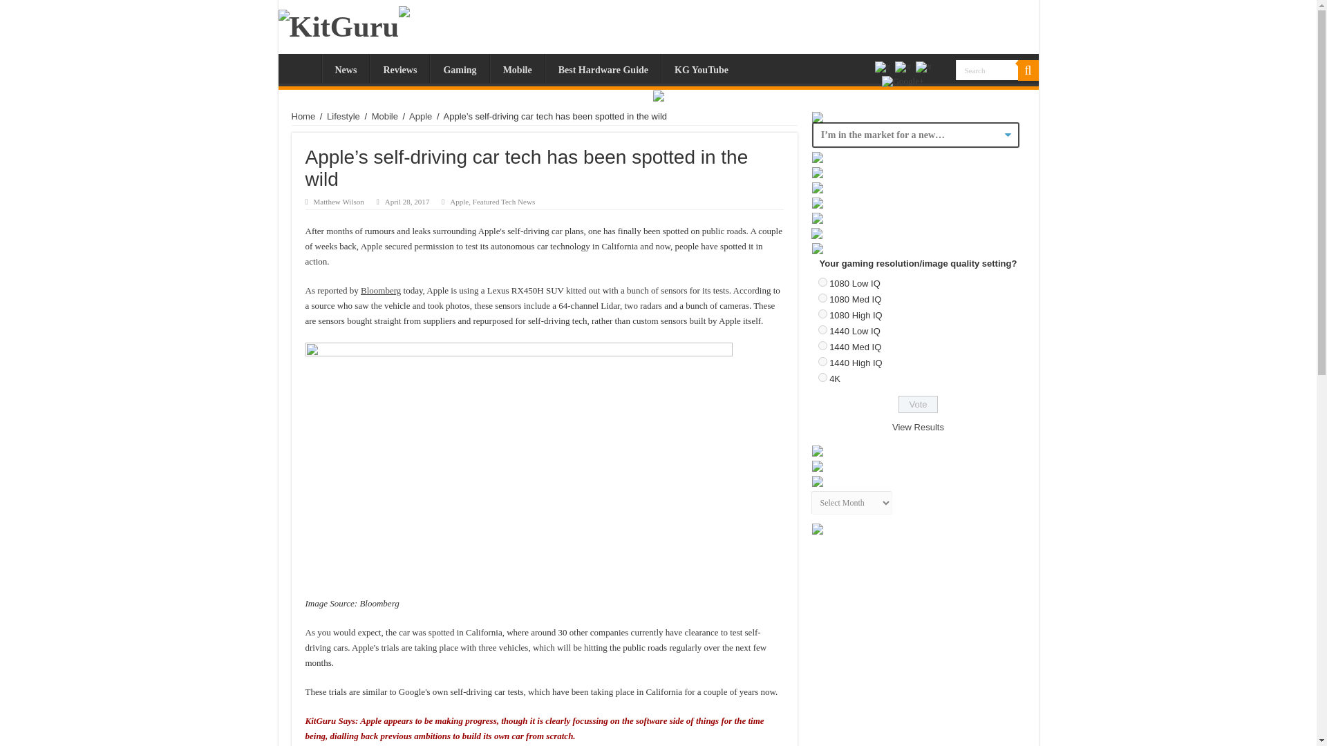 The width and height of the screenshot is (1327, 746). What do you see at coordinates (903, 82) in the screenshot?
I see `Instagram` at bounding box center [903, 82].